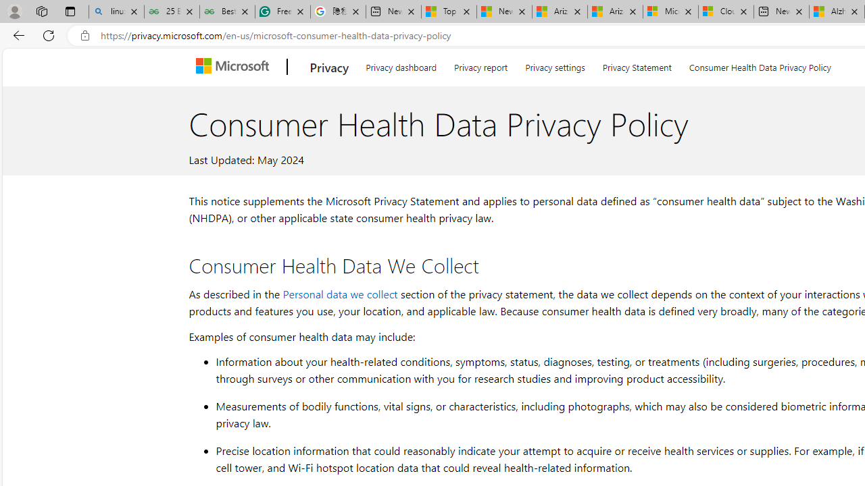 Image resolution: width=865 pixels, height=486 pixels. I want to click on 25 Basic Linux Commands For Beginners - GeeksforGeeks, so click(172, 12).